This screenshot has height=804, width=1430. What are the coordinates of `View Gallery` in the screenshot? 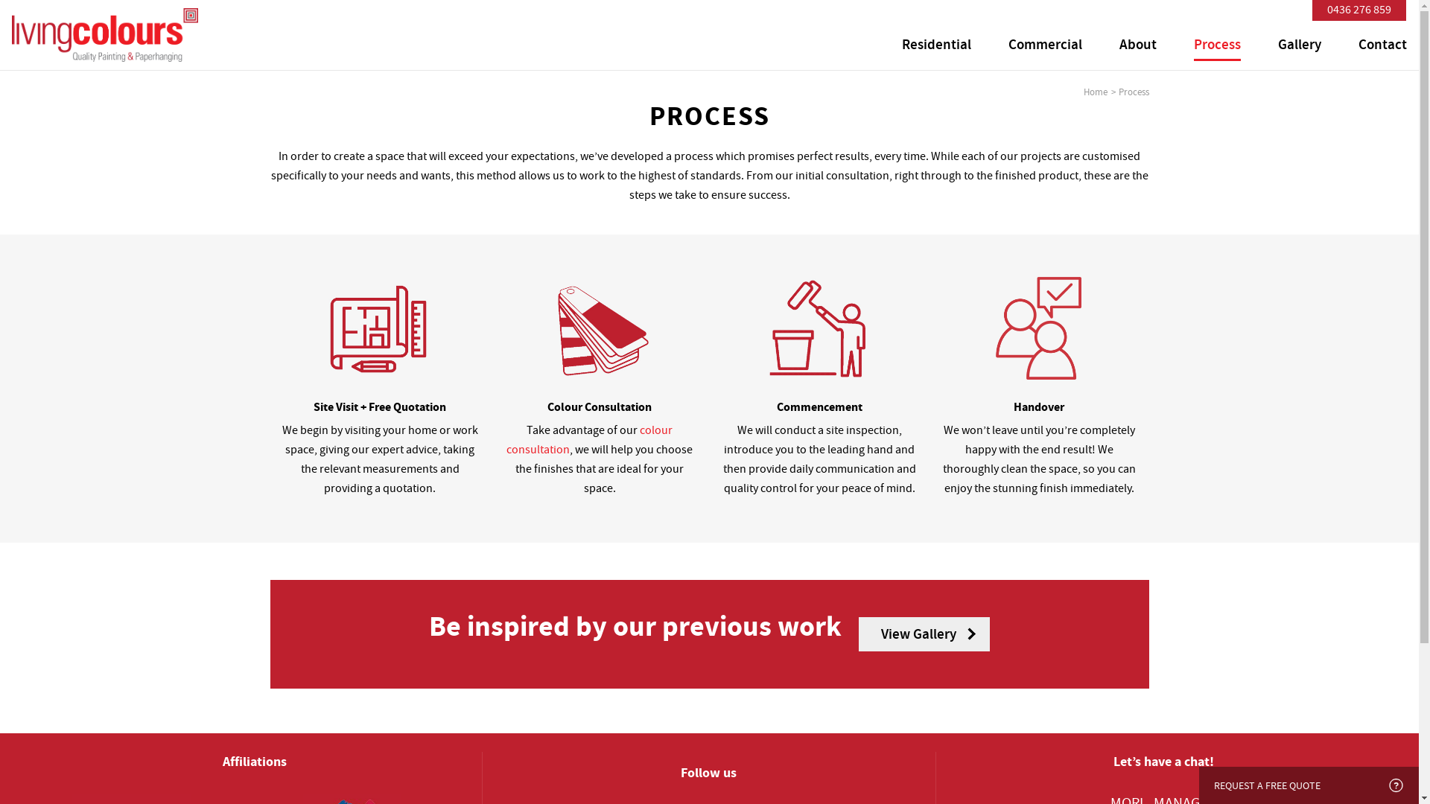 It's located at (921, 632).